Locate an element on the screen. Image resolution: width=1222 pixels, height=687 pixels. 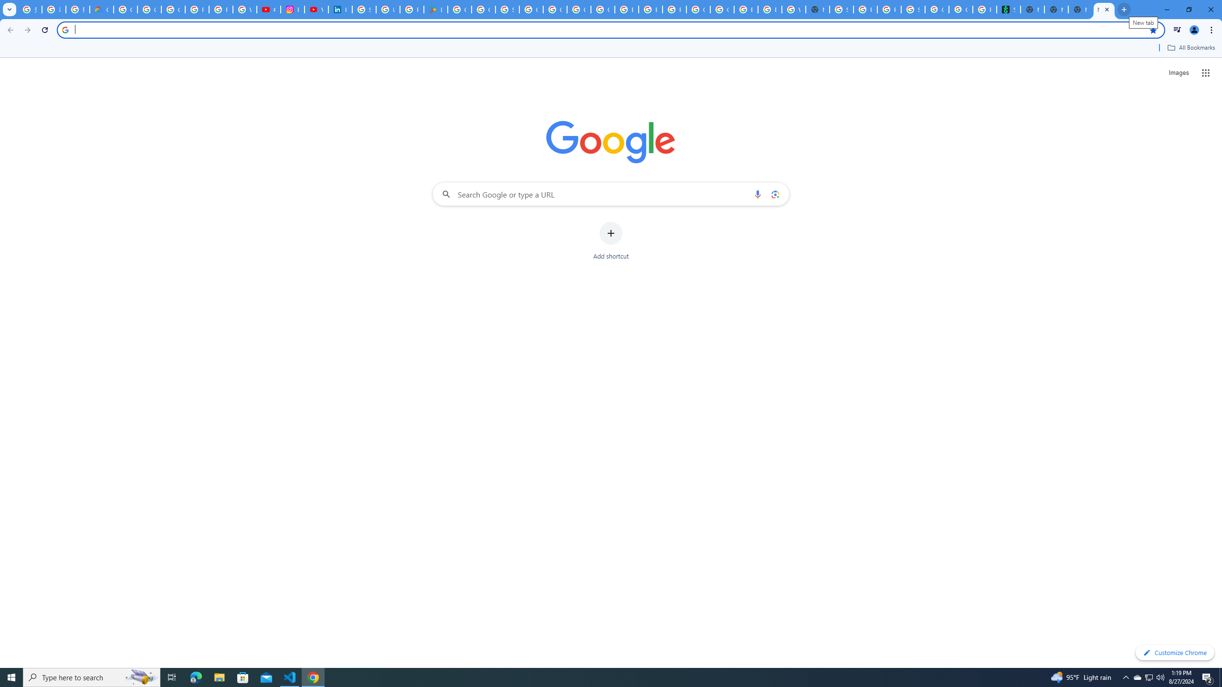
Search Google or type a URL is located at coordinates (611, 194).